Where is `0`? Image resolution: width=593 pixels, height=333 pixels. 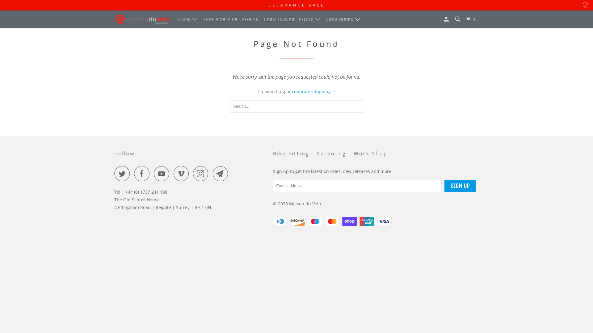
0 is located at coordinates (471, 19).